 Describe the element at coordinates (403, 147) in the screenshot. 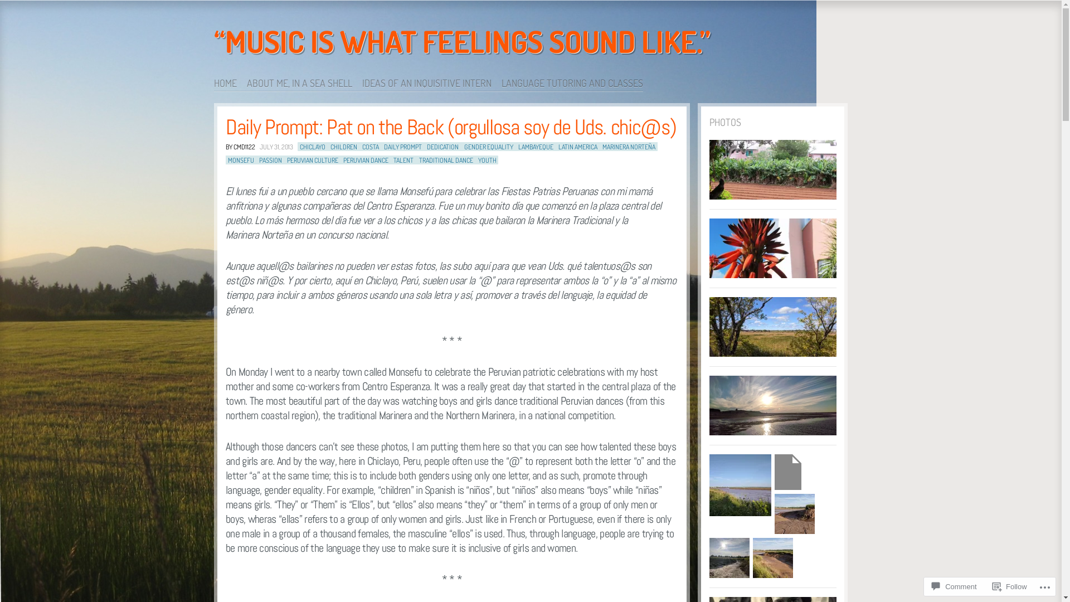

I see `DAILY PROMPT` at that location.